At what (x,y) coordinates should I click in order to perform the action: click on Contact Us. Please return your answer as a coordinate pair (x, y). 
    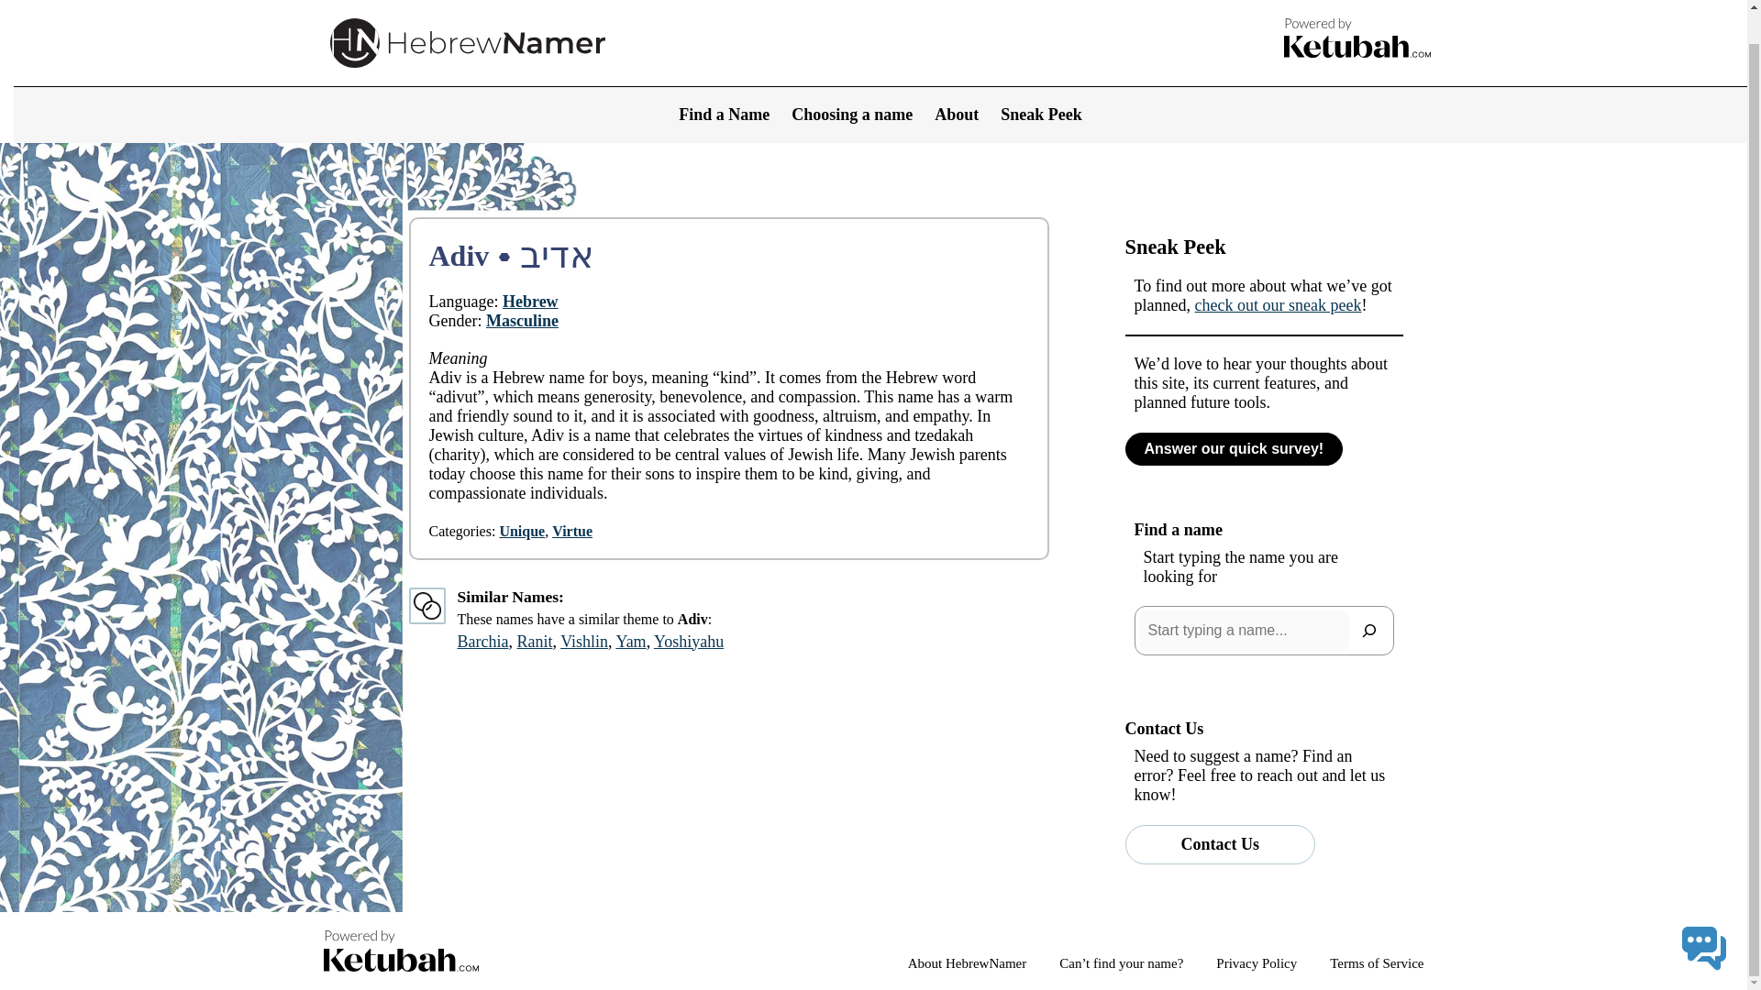
    Looking at the image, I should click on (1220, 843).